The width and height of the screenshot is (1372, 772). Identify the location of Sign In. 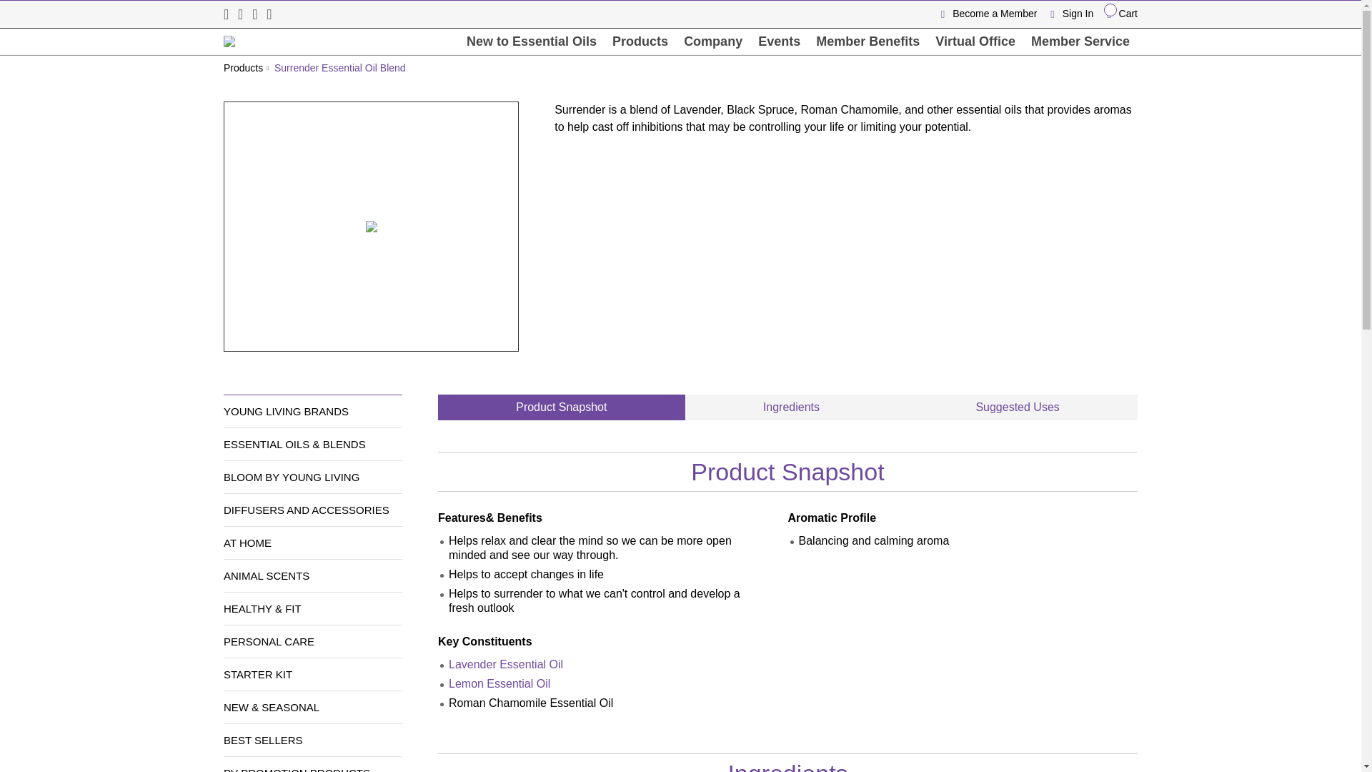
(1068, 13).